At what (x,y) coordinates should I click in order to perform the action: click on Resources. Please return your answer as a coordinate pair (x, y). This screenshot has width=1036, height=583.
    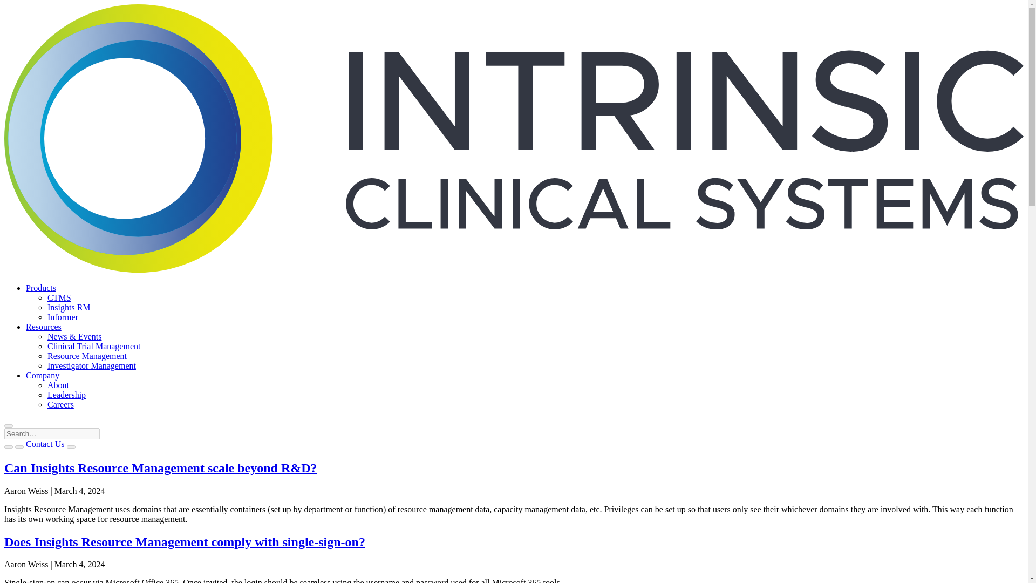
    Looking at the image, I should click on (43, 327).